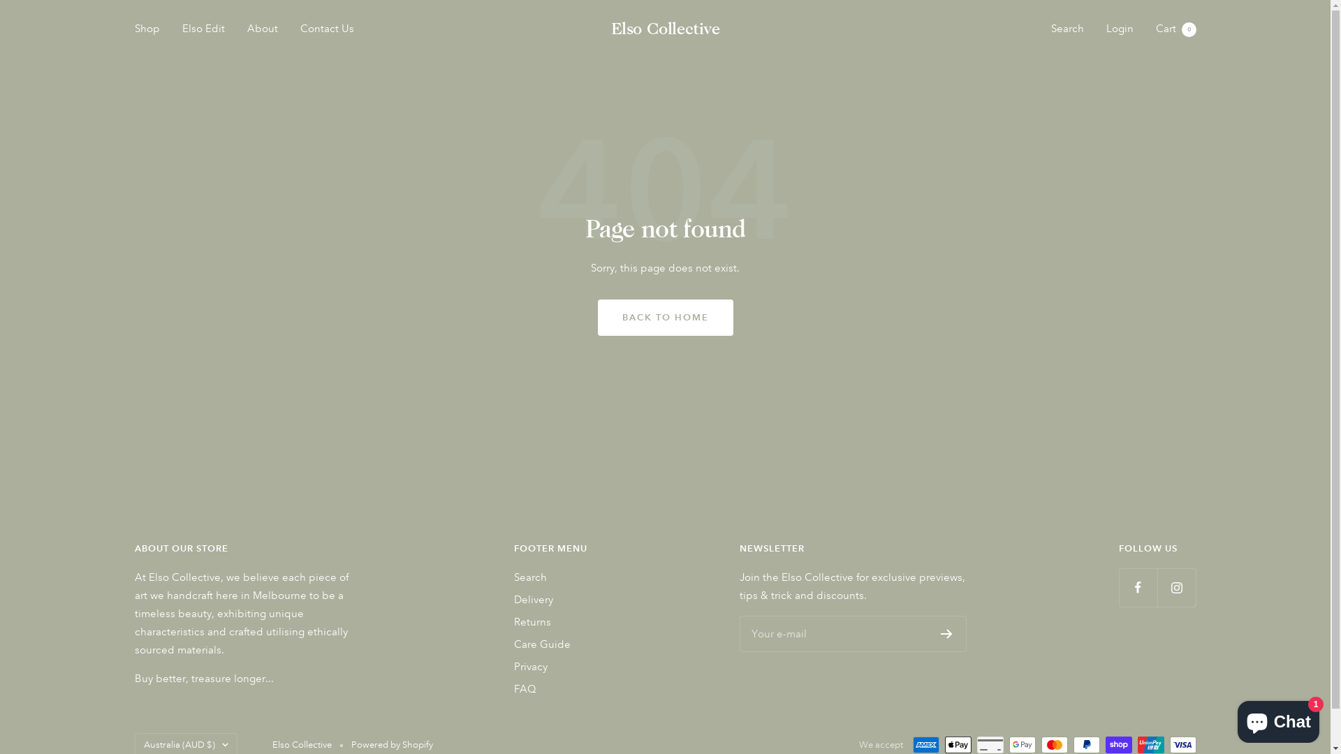 Image resolution: width=1341 pixels, height=754 pixels. Describe the element at coordinates (1067, 29) in the screenshot. I see `Search` at that location.